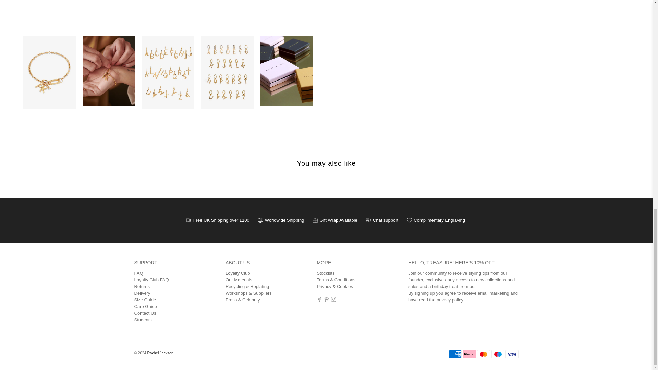  What do you see at coordinates (168, 10) in the screenshot?
I see `Family Initials Charm Bracelet` at bounding box center [168, 10].